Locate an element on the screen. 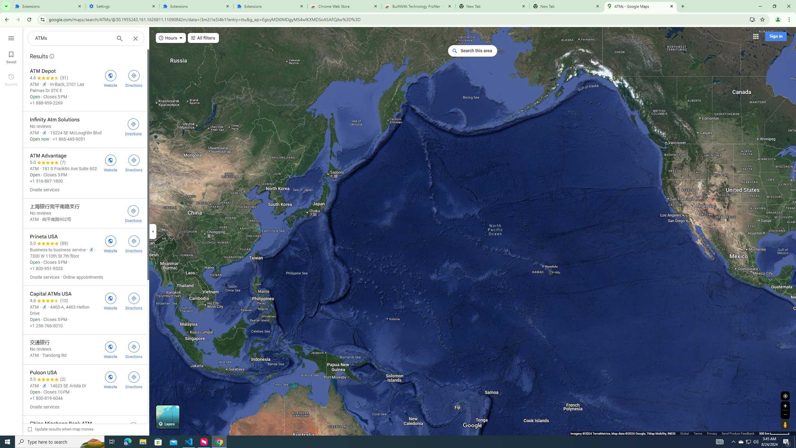 This screenshot has width=796, height=448. ATM Advantage is located at coordinates (85, 173).